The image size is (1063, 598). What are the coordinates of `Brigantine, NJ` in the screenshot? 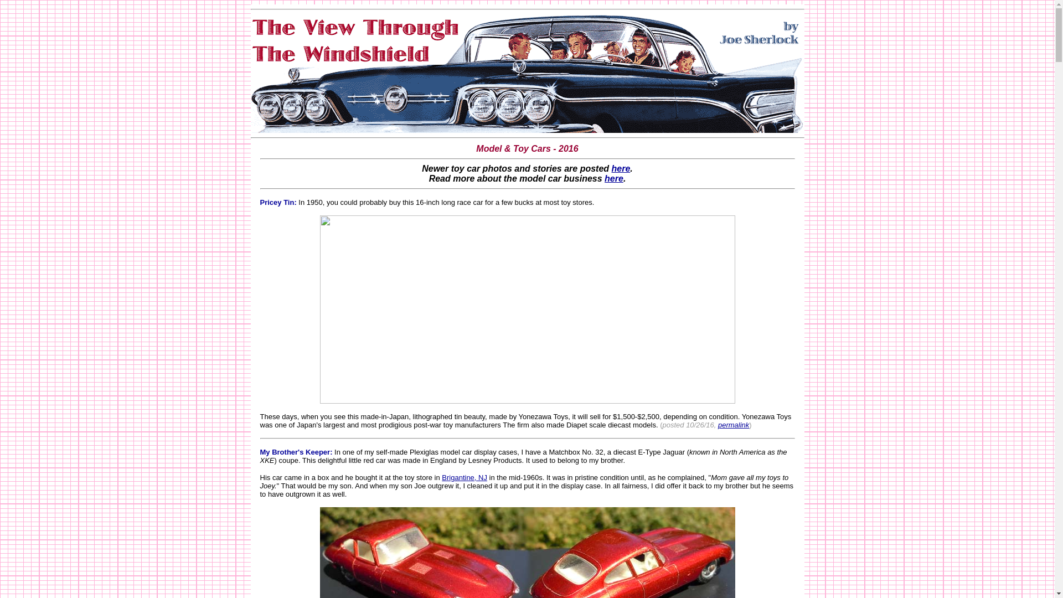 It's located at (464, 477).